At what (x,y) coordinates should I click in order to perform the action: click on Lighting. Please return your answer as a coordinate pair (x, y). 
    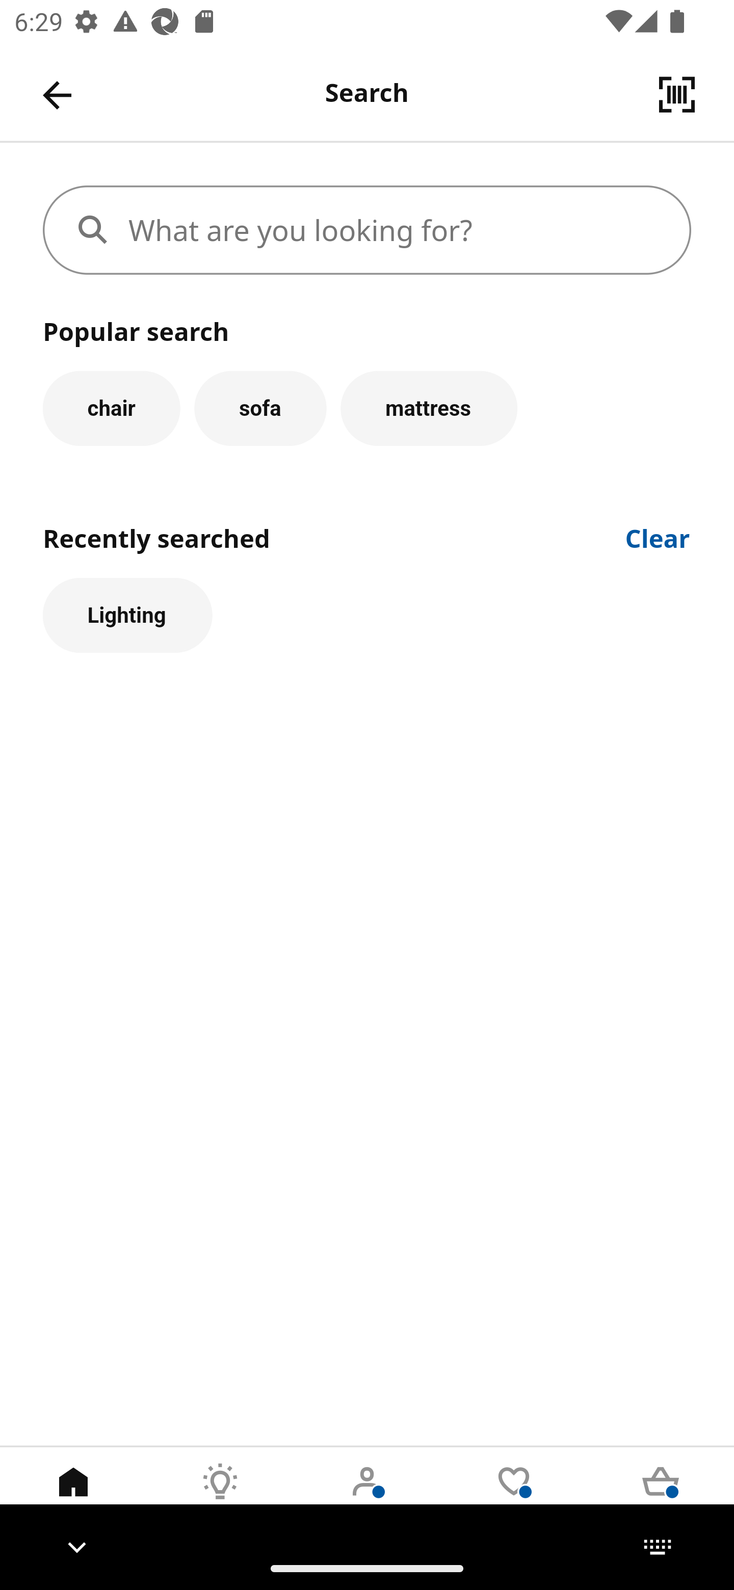
    Looking at the image, I should click on (127, 615).